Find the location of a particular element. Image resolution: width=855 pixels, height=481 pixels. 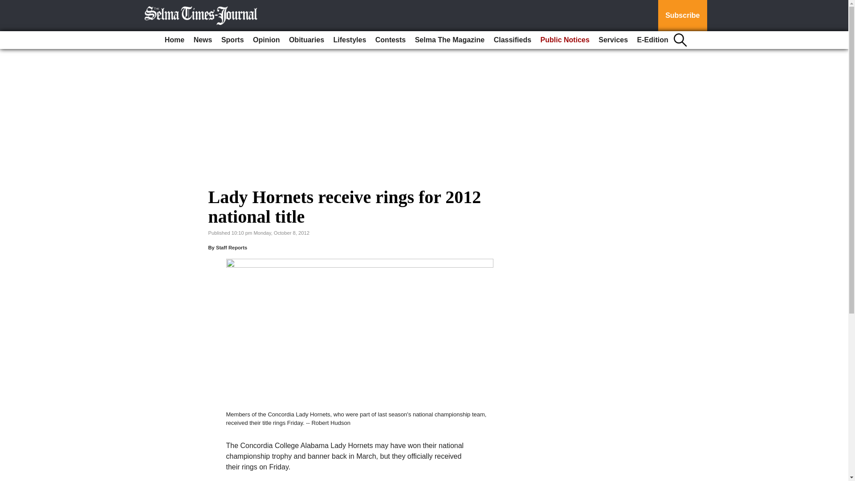

Selma The Magazine is located at coordinates (450, 40).